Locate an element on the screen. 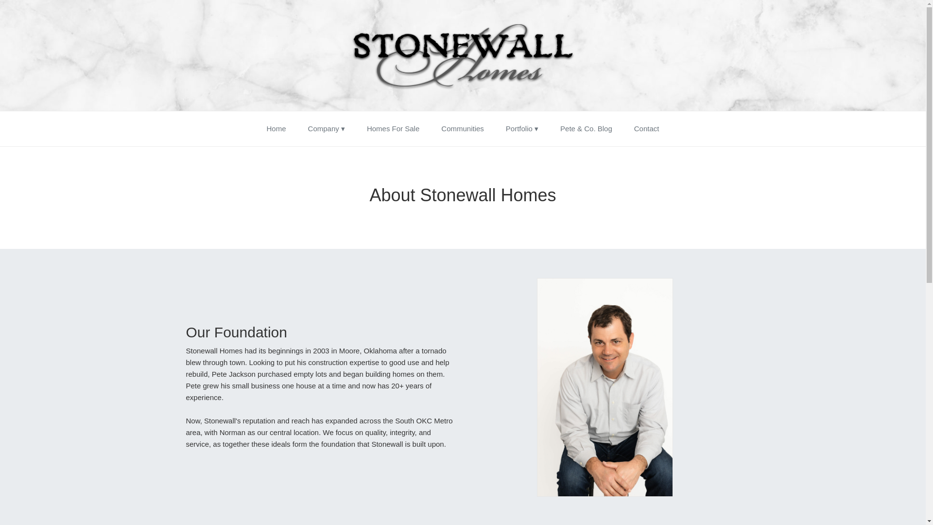  Portfolio is located at coordinates (522, 128).